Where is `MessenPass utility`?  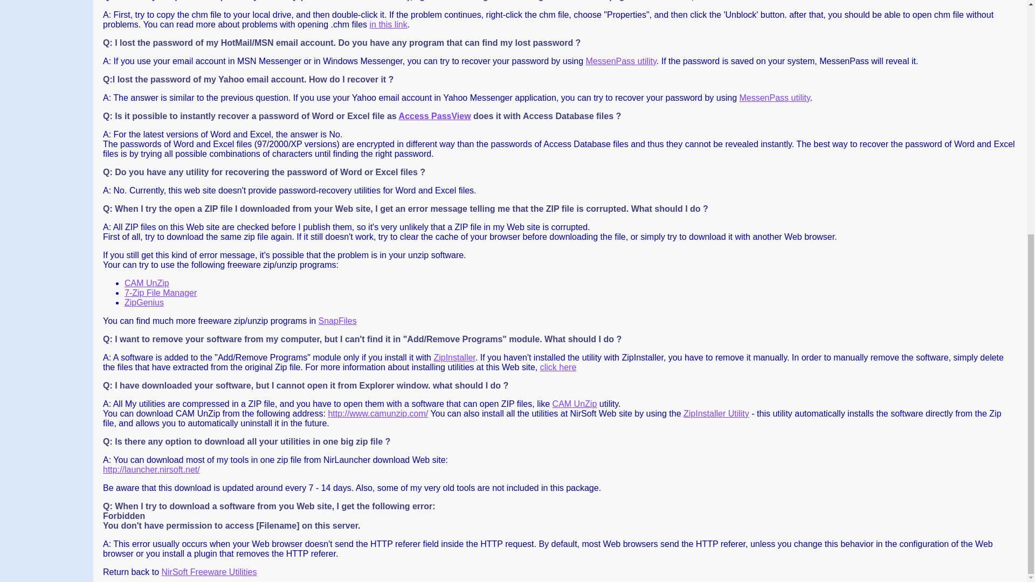 MessenPass utility is located at coordinates (774, 98).